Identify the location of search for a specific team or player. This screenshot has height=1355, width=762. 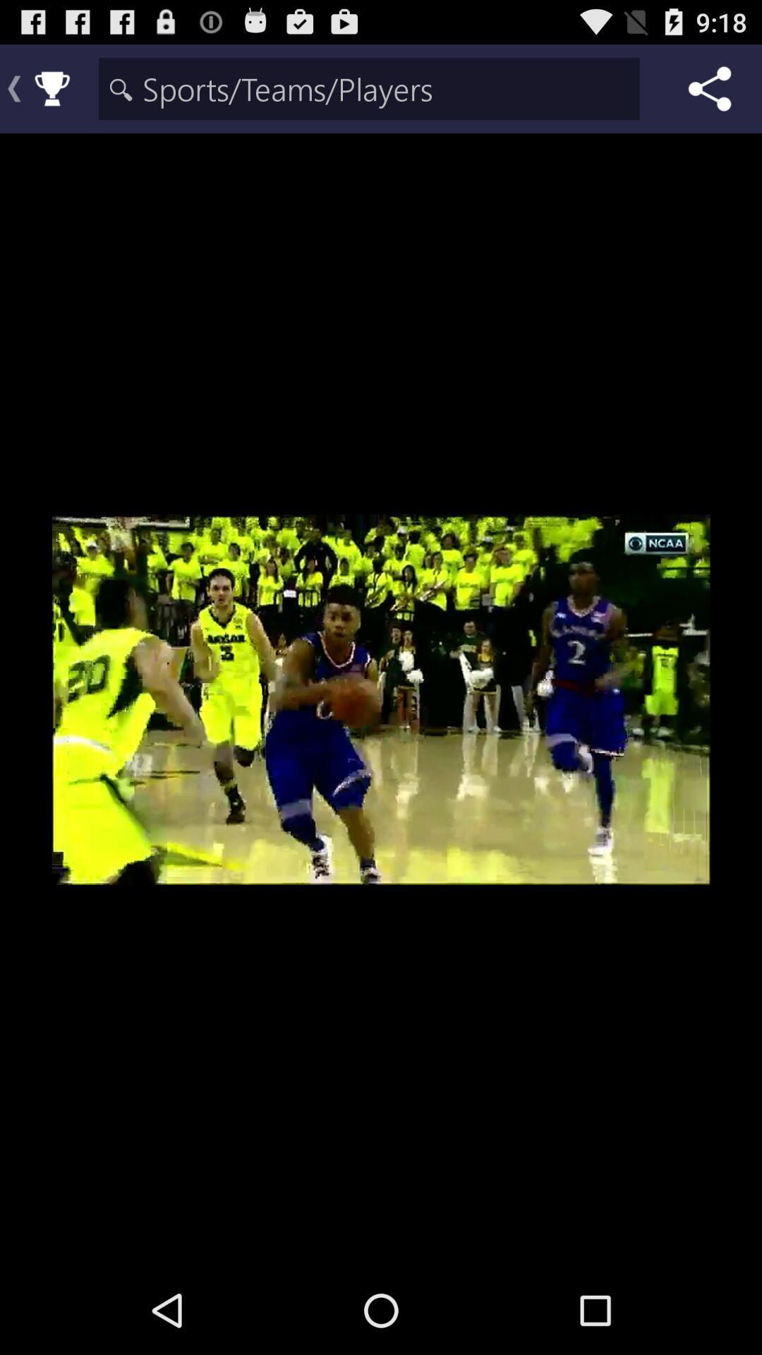
(369, 89).